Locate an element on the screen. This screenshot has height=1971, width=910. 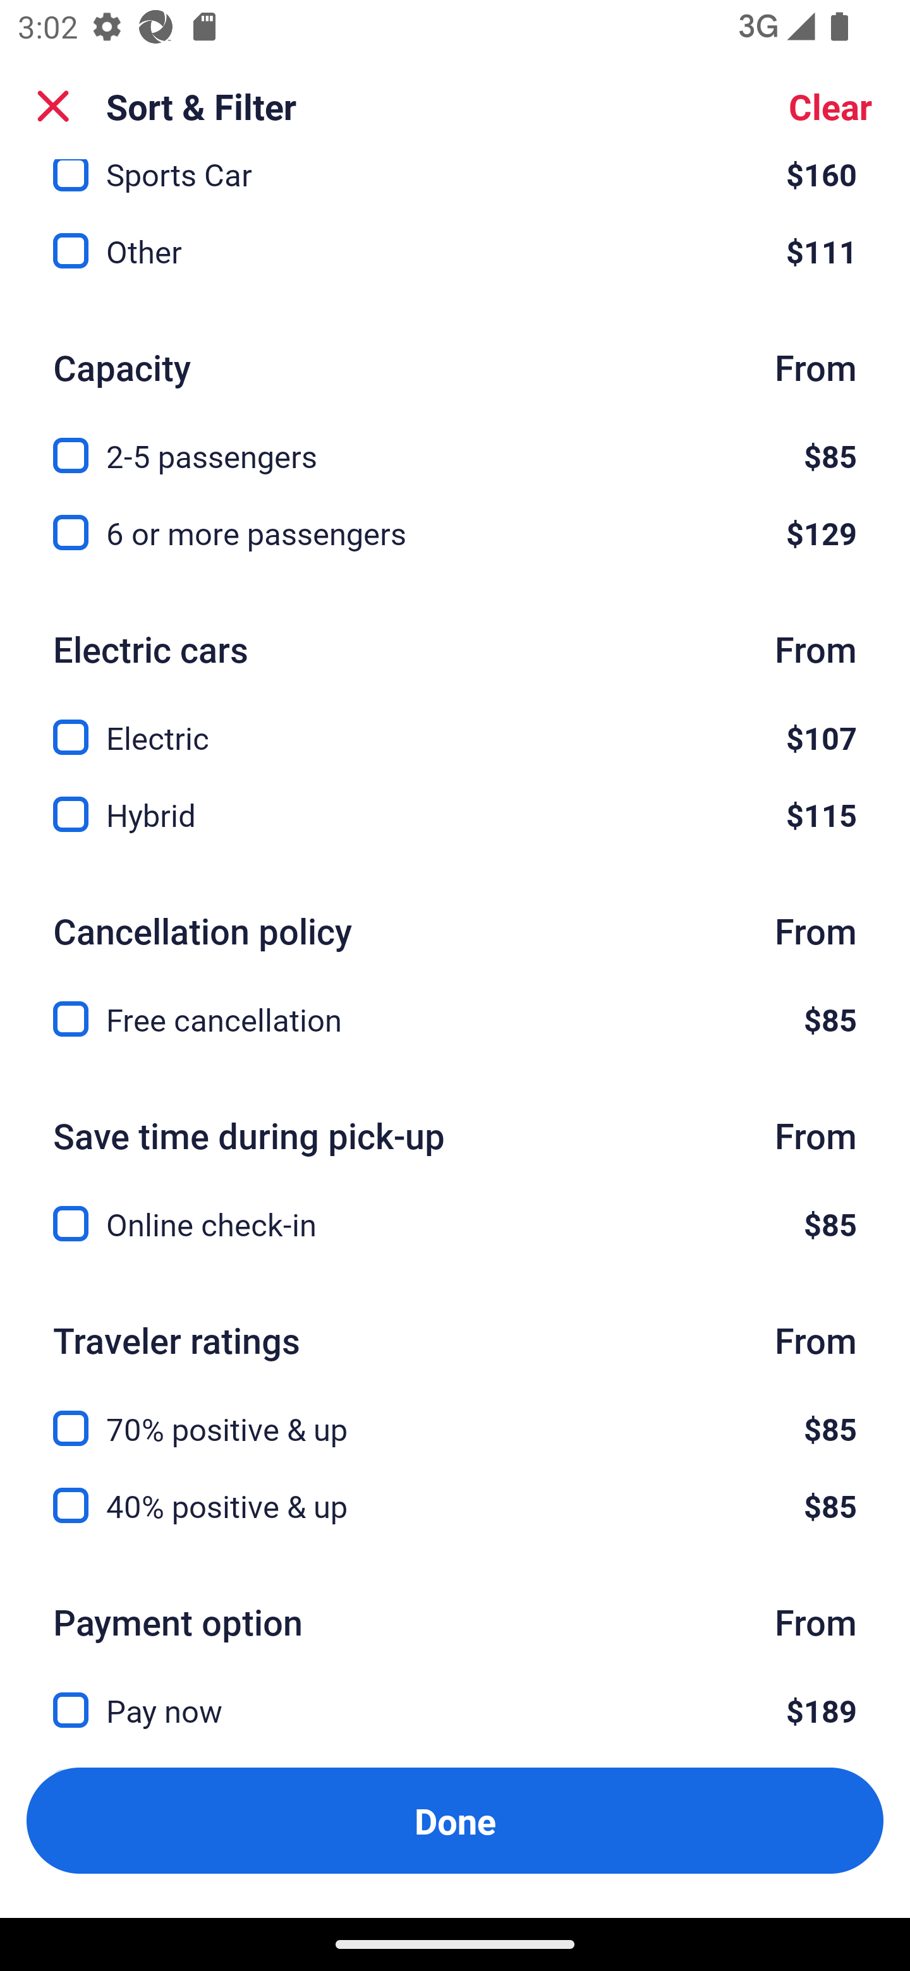
Online check-in, $85 Online check-in $85 is located at coordinates (455, 1224).